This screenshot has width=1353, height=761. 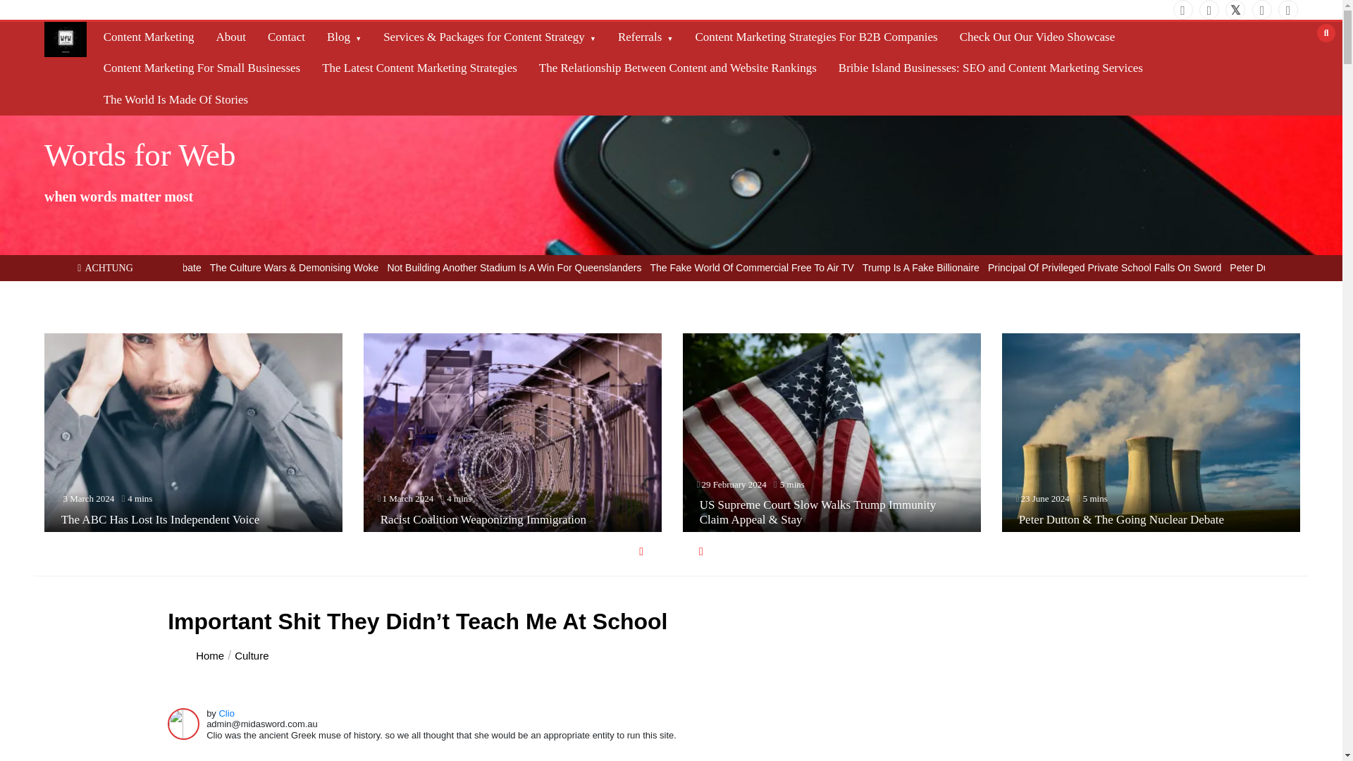 I want to click on Check Out Our Video Showcase, so click(x=1037, y=37).